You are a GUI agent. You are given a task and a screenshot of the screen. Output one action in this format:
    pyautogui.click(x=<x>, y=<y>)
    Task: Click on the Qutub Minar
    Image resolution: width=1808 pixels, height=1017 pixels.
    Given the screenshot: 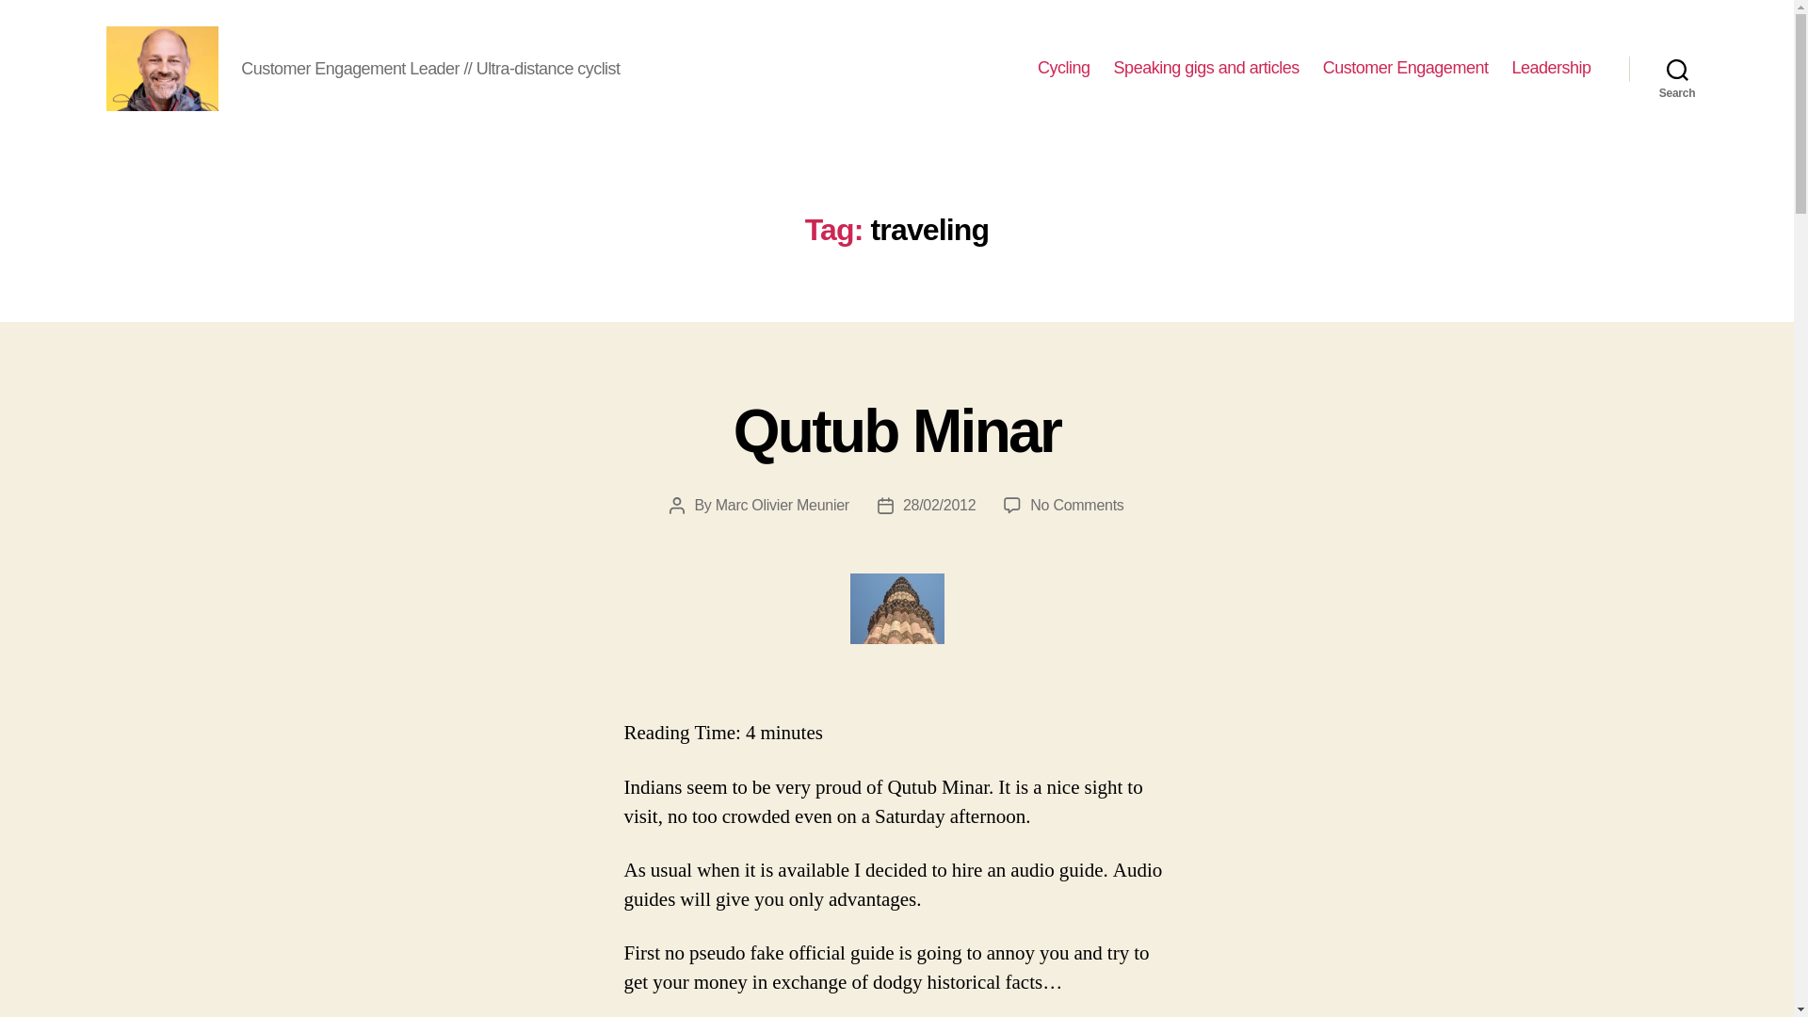 What is the action you would take?
    pyautogui.click(x=1677, y=68)
    